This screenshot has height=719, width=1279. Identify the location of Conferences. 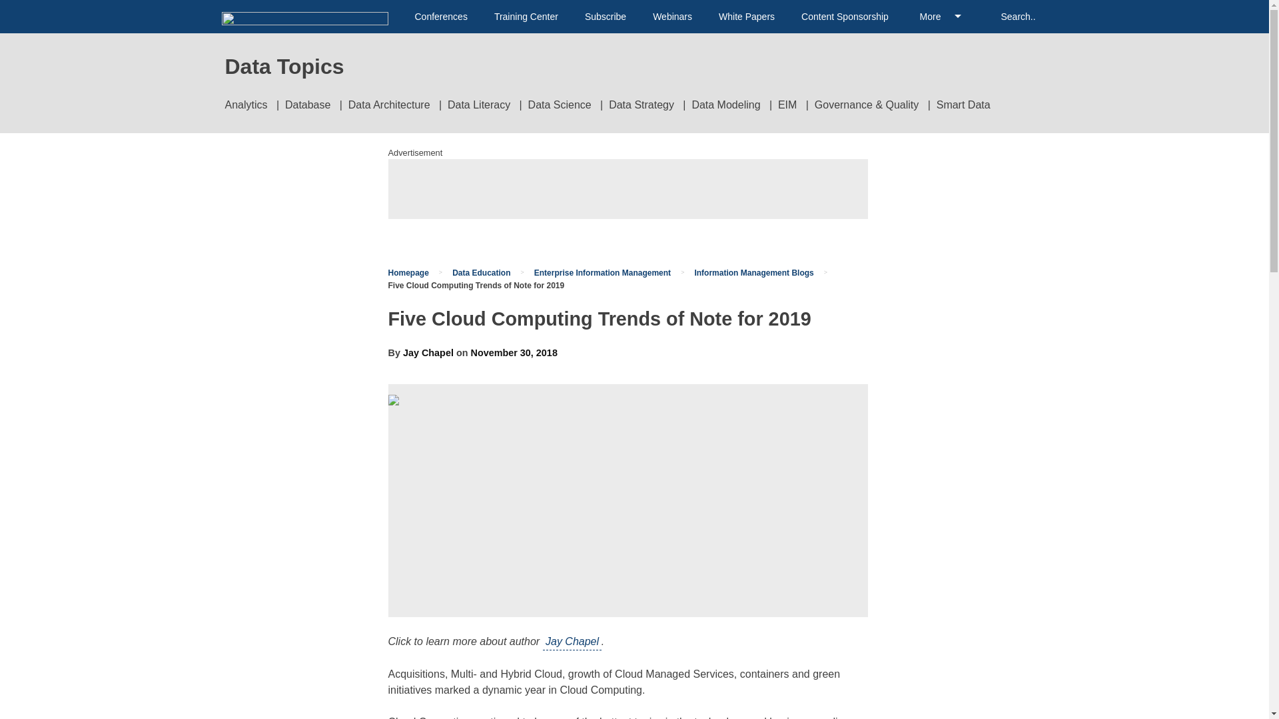
(440, 17).